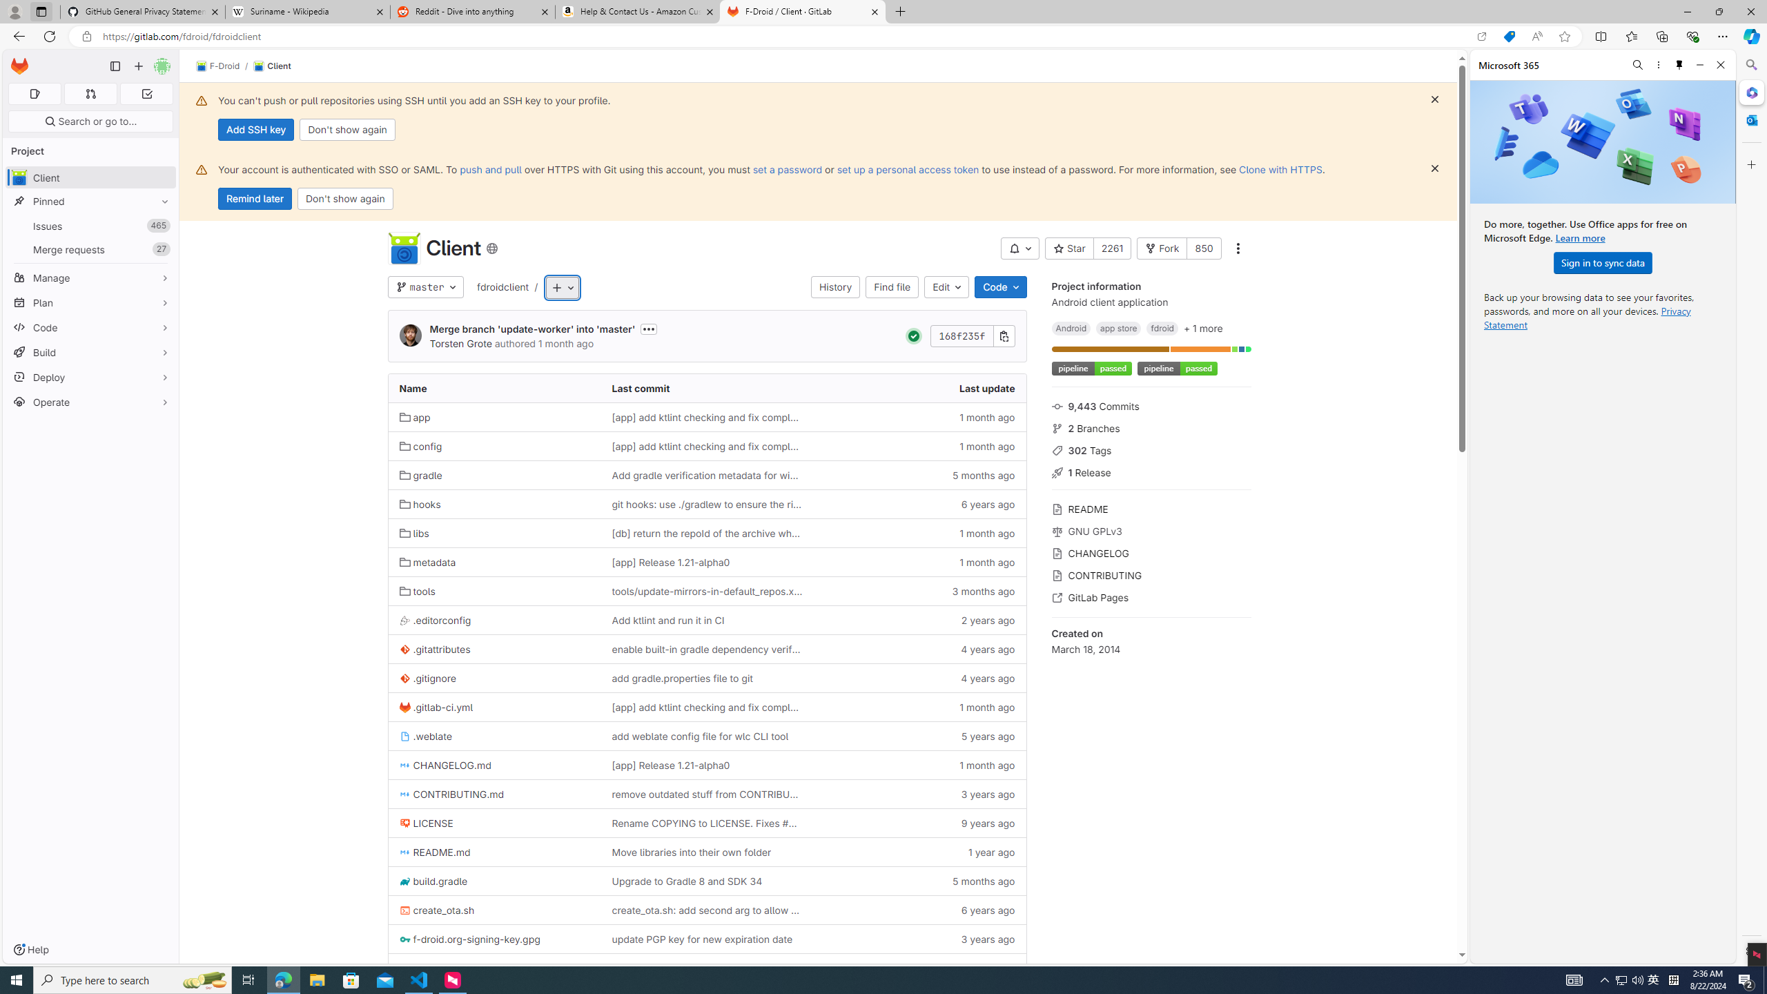 This screenshot has width=1767, height=994. I want to click on Issues465, so click(91, 226).